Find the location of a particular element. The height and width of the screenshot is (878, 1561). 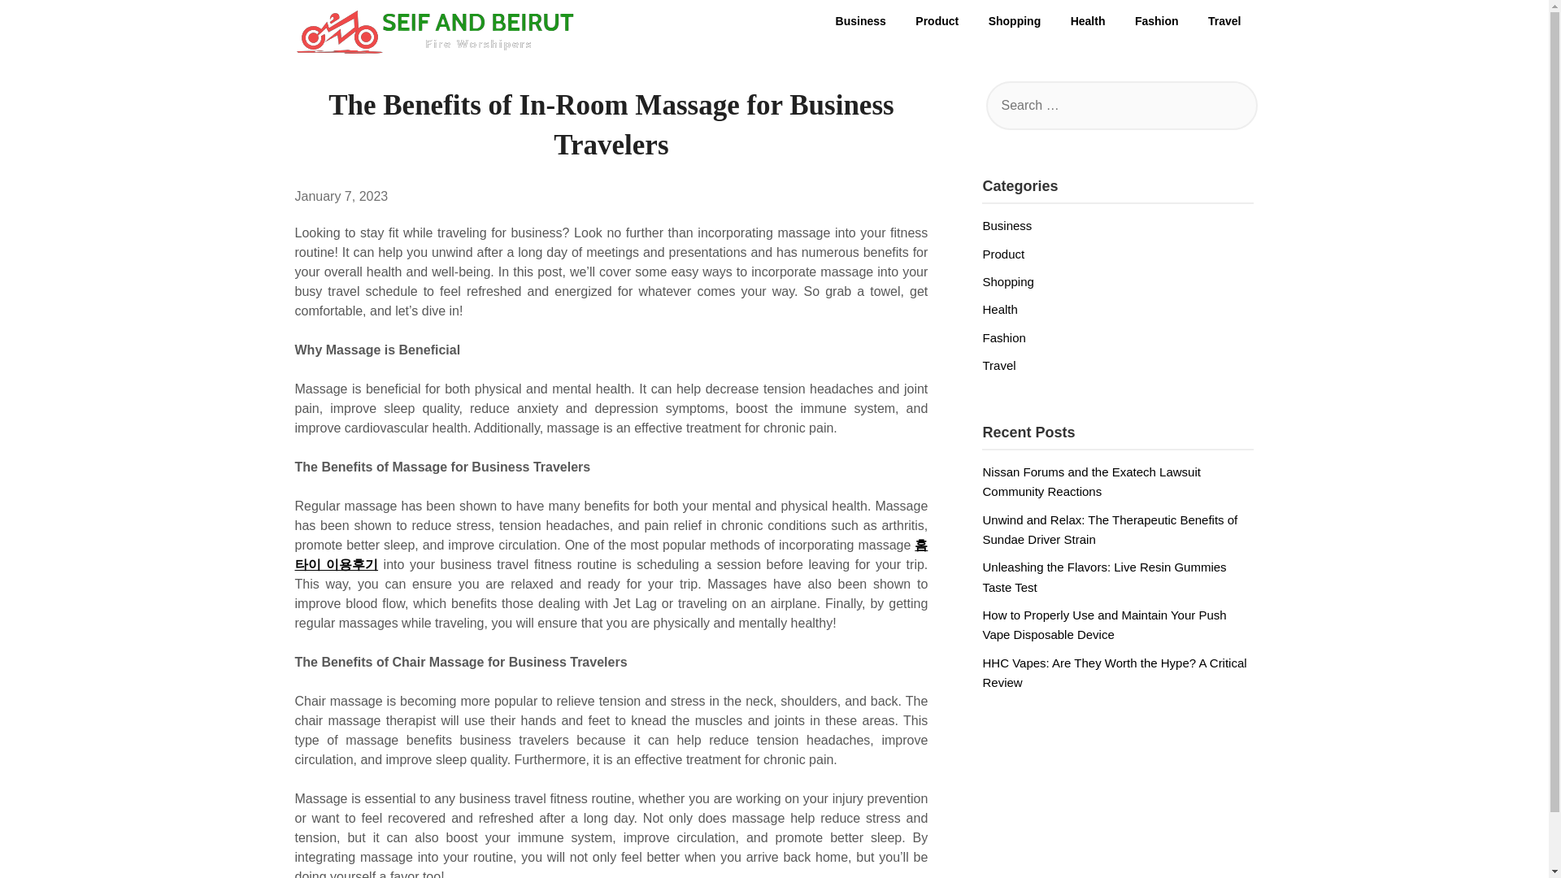

Travel is located at coordinates (1224, 21).